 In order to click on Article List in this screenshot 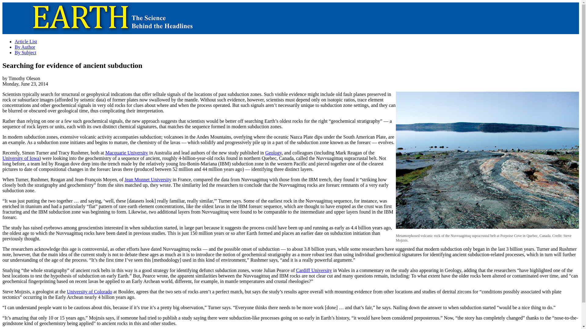, I will do `click(26, 41)`.